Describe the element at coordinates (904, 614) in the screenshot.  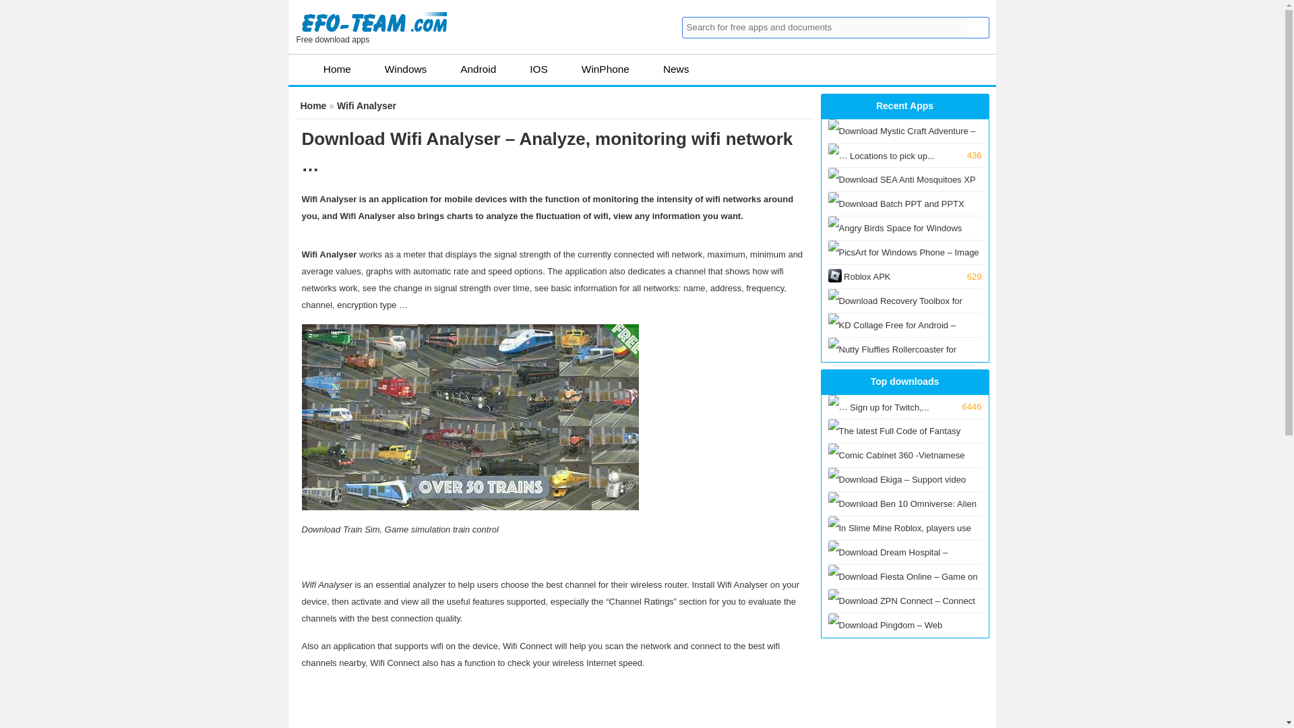
I see `ZPN Connect` at that location.